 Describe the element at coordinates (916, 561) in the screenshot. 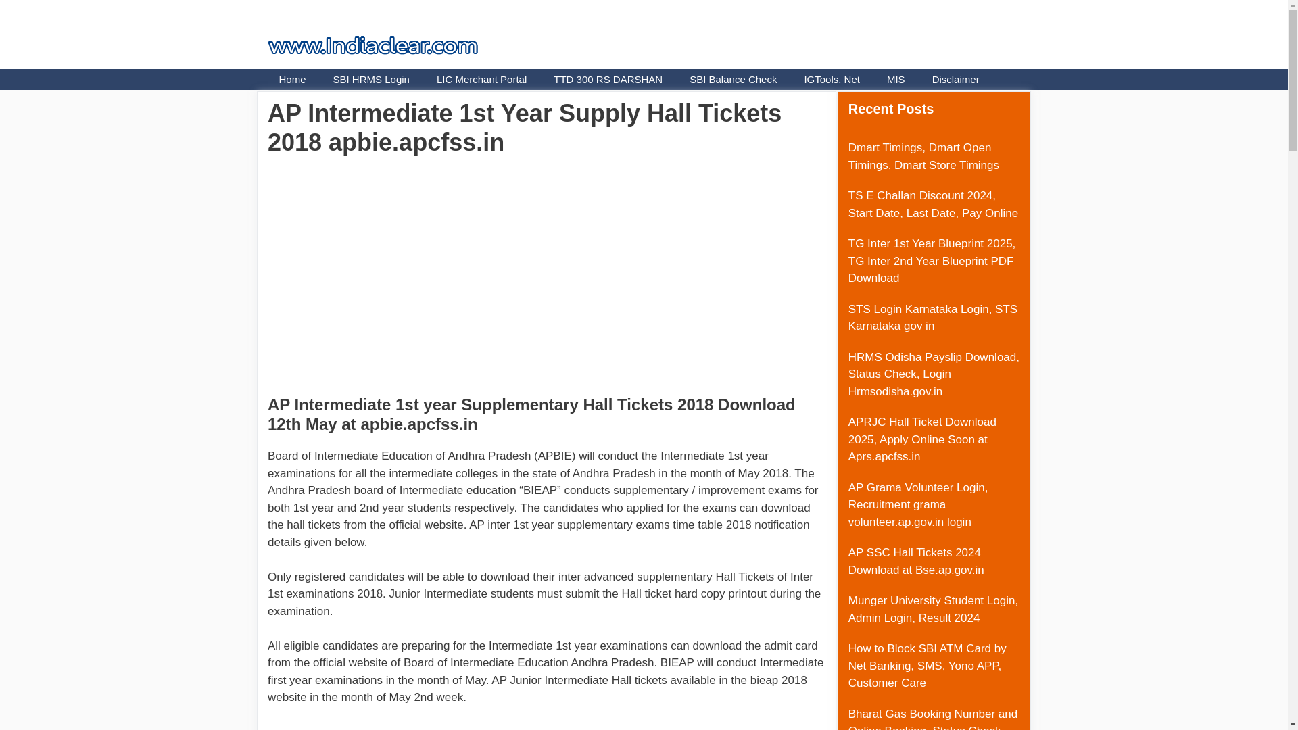

I see `AP SSC Hall Tickets 2024 Download at Bse.ap.gov.in` at that location.